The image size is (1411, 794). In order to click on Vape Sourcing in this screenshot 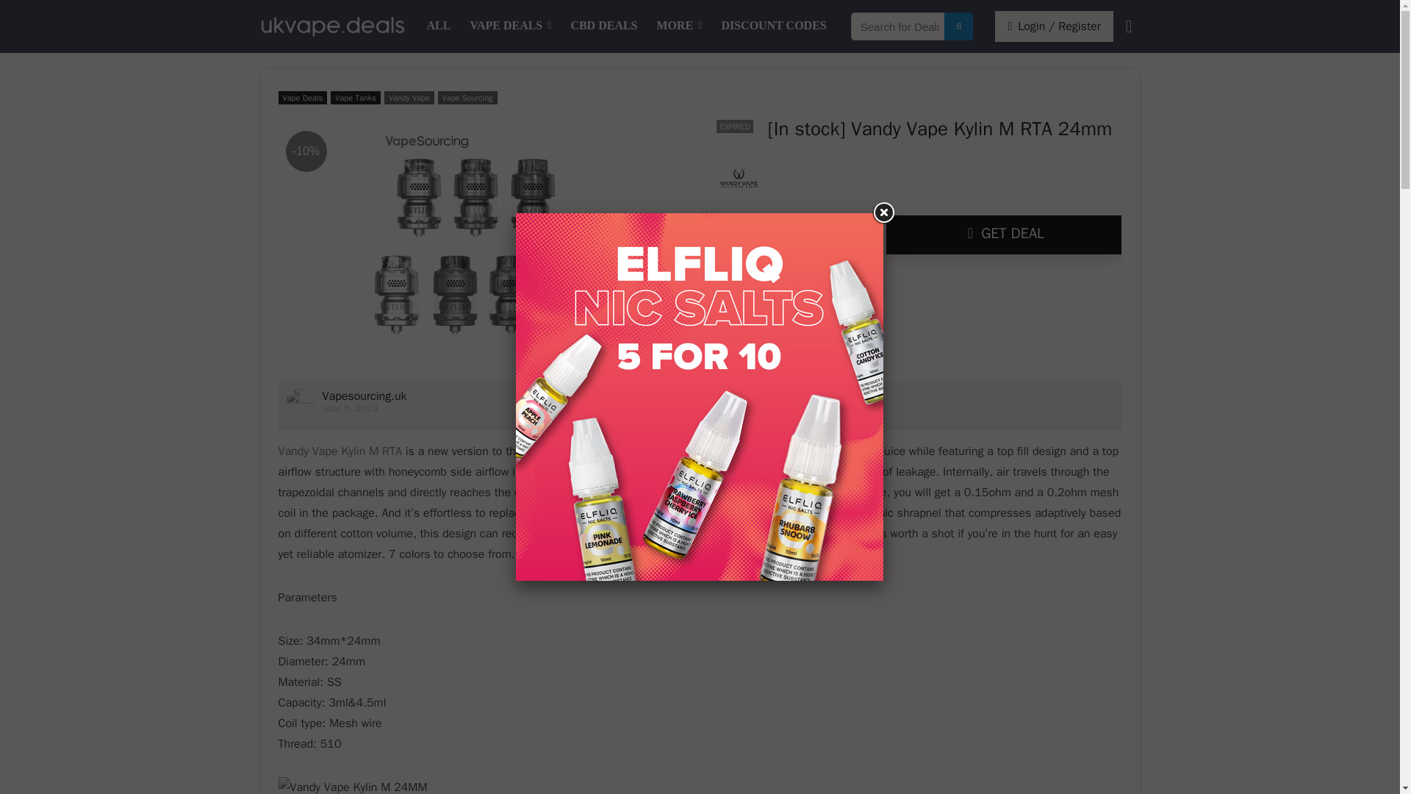, I will do `click(467, 97)`.